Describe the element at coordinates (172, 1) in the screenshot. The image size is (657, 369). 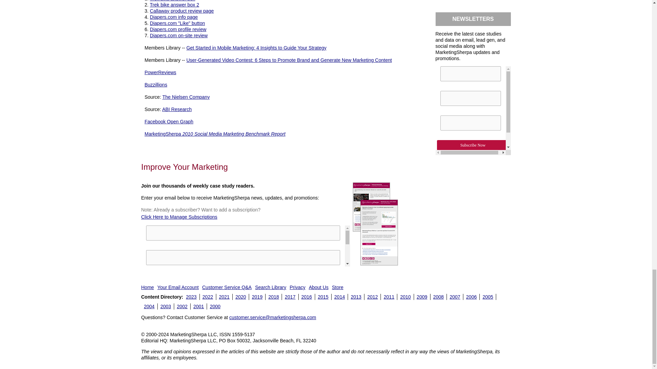
I see `Trek bike answer box` at that location.